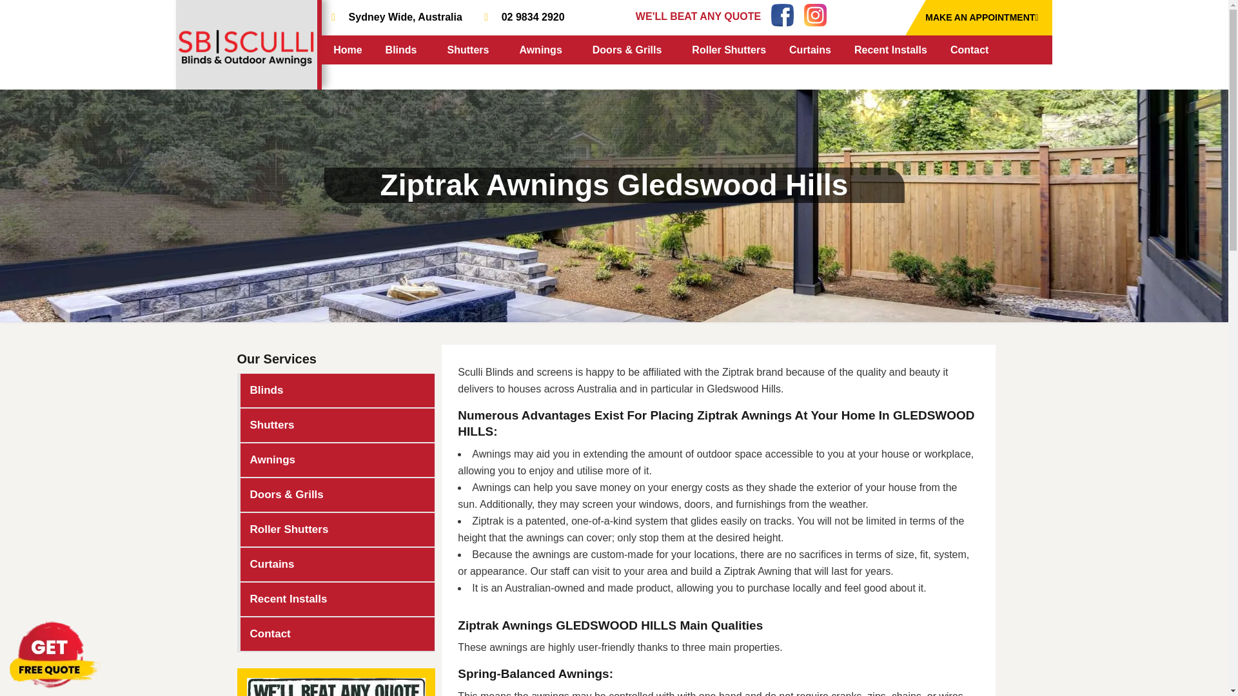 The width and height of the screenshot is (1238, 696). Describe the element at coordinates (979, 18) in the screenshot. I see `MAKE AN APPOINTMENT` at that location.